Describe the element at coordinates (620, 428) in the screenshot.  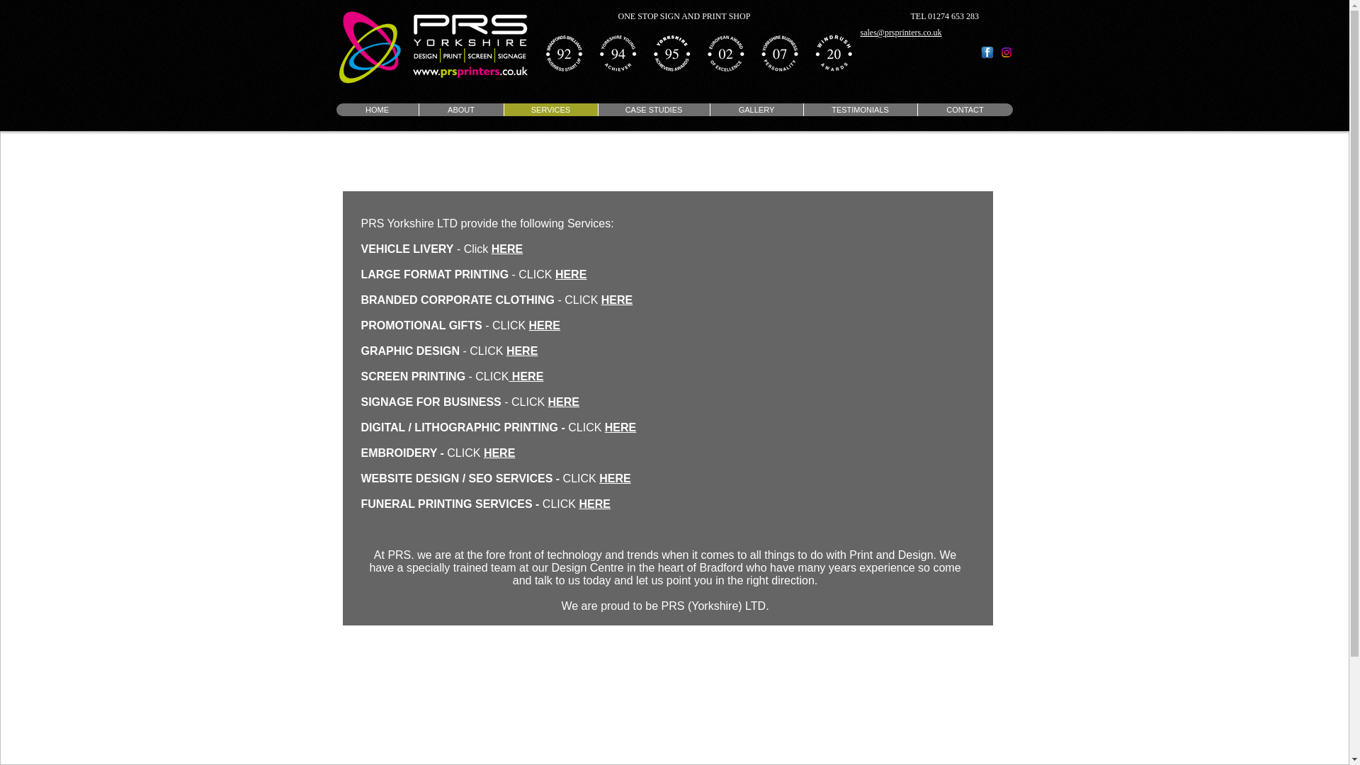
I see `HERE` at that location.